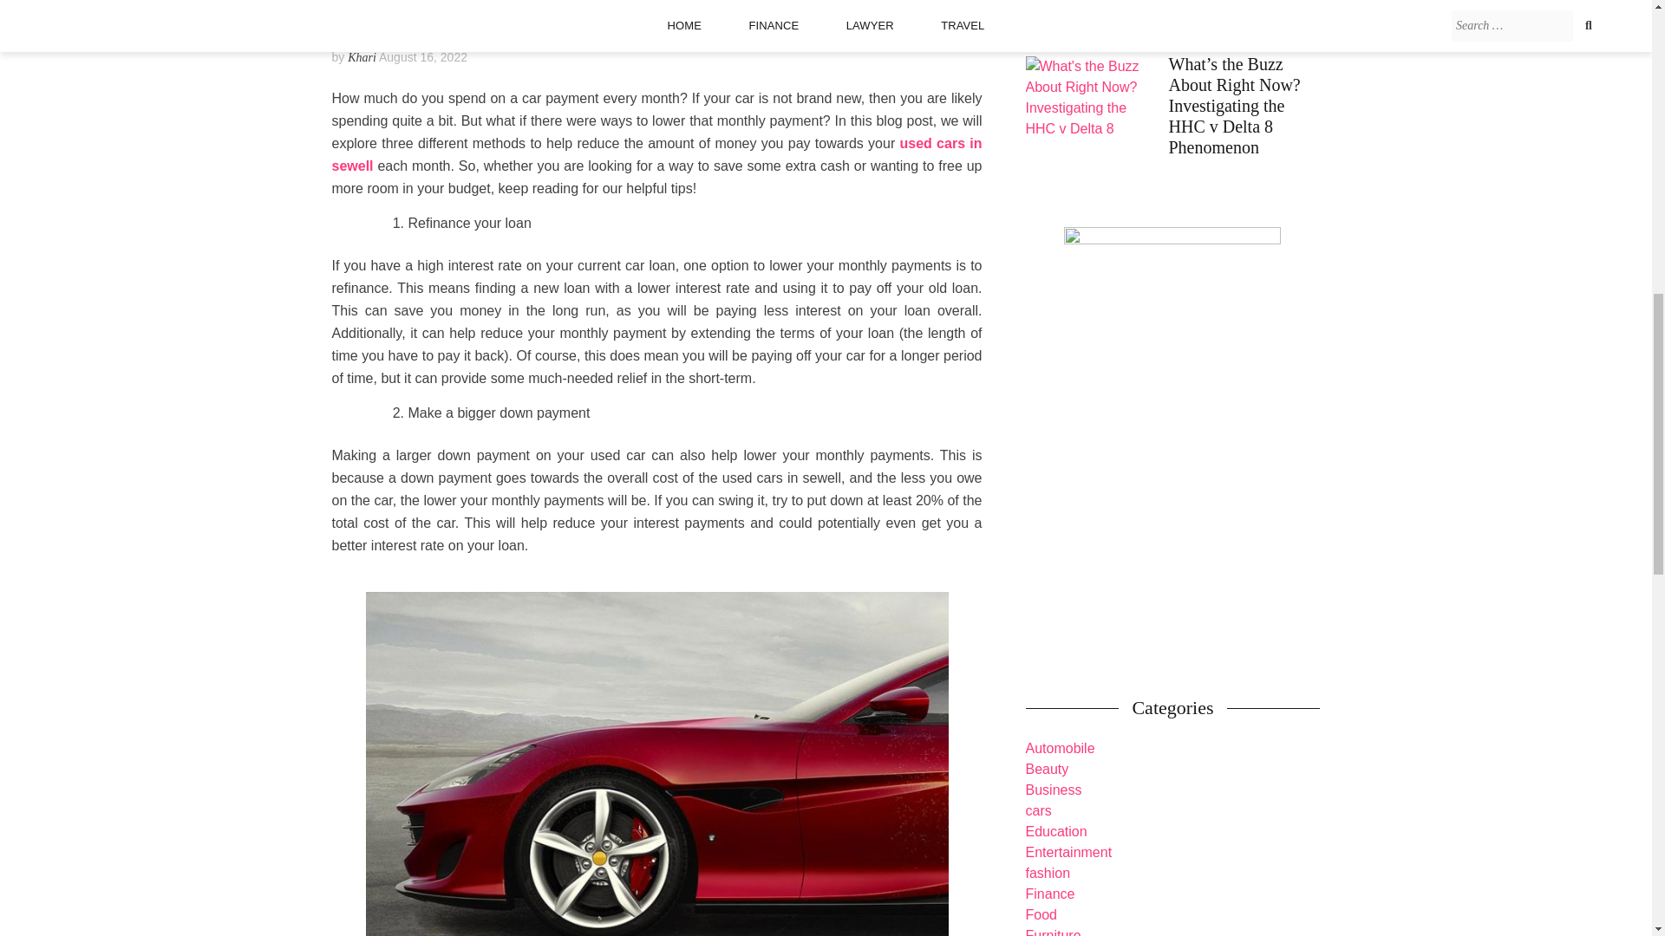  Describe the element at coordinates (362, 57) in the screenshot. I see `Khari` at that location.